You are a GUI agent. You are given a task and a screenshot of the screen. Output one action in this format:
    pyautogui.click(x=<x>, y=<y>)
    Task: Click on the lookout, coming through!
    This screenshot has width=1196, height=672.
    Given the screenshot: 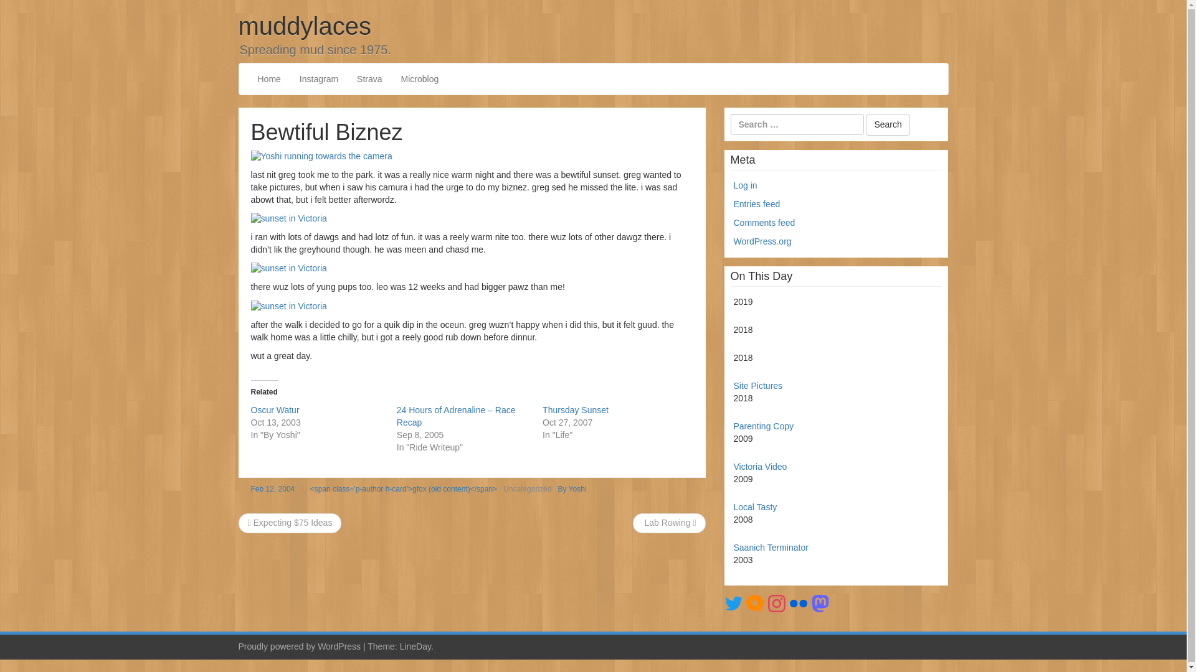 What is the action you would take?
    pyautogui.click(x=321, y=157)
    